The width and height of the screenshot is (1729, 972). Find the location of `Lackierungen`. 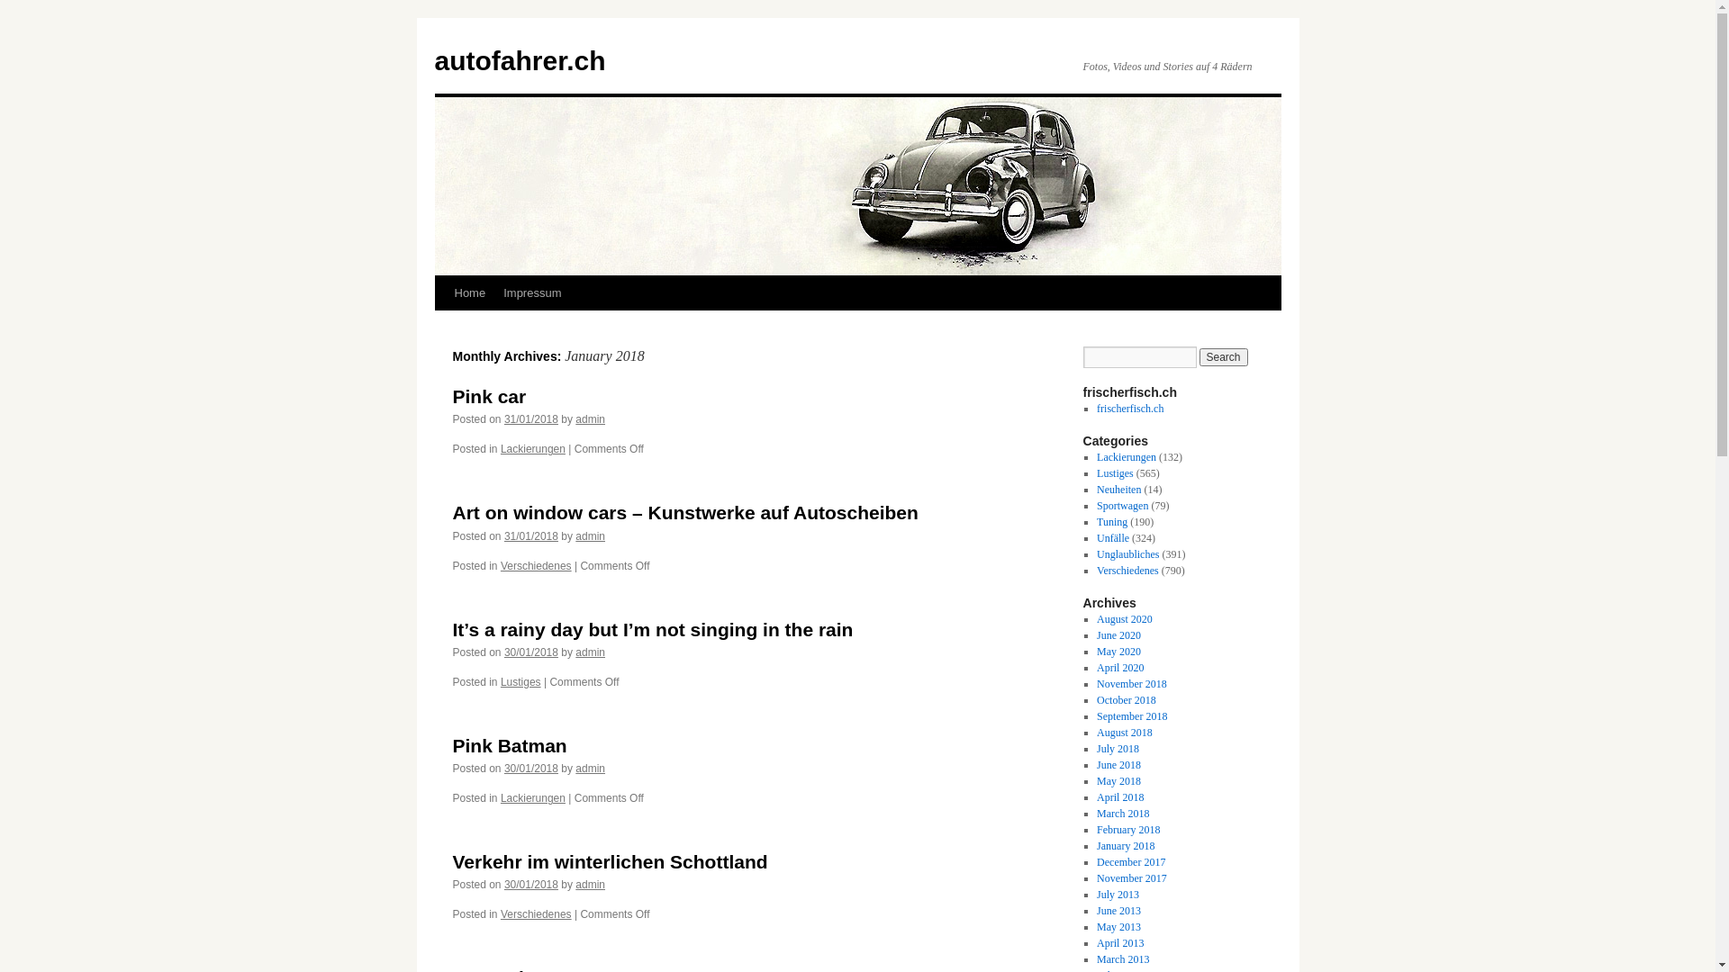

Lackierungen is located at coordinates (533, 449).